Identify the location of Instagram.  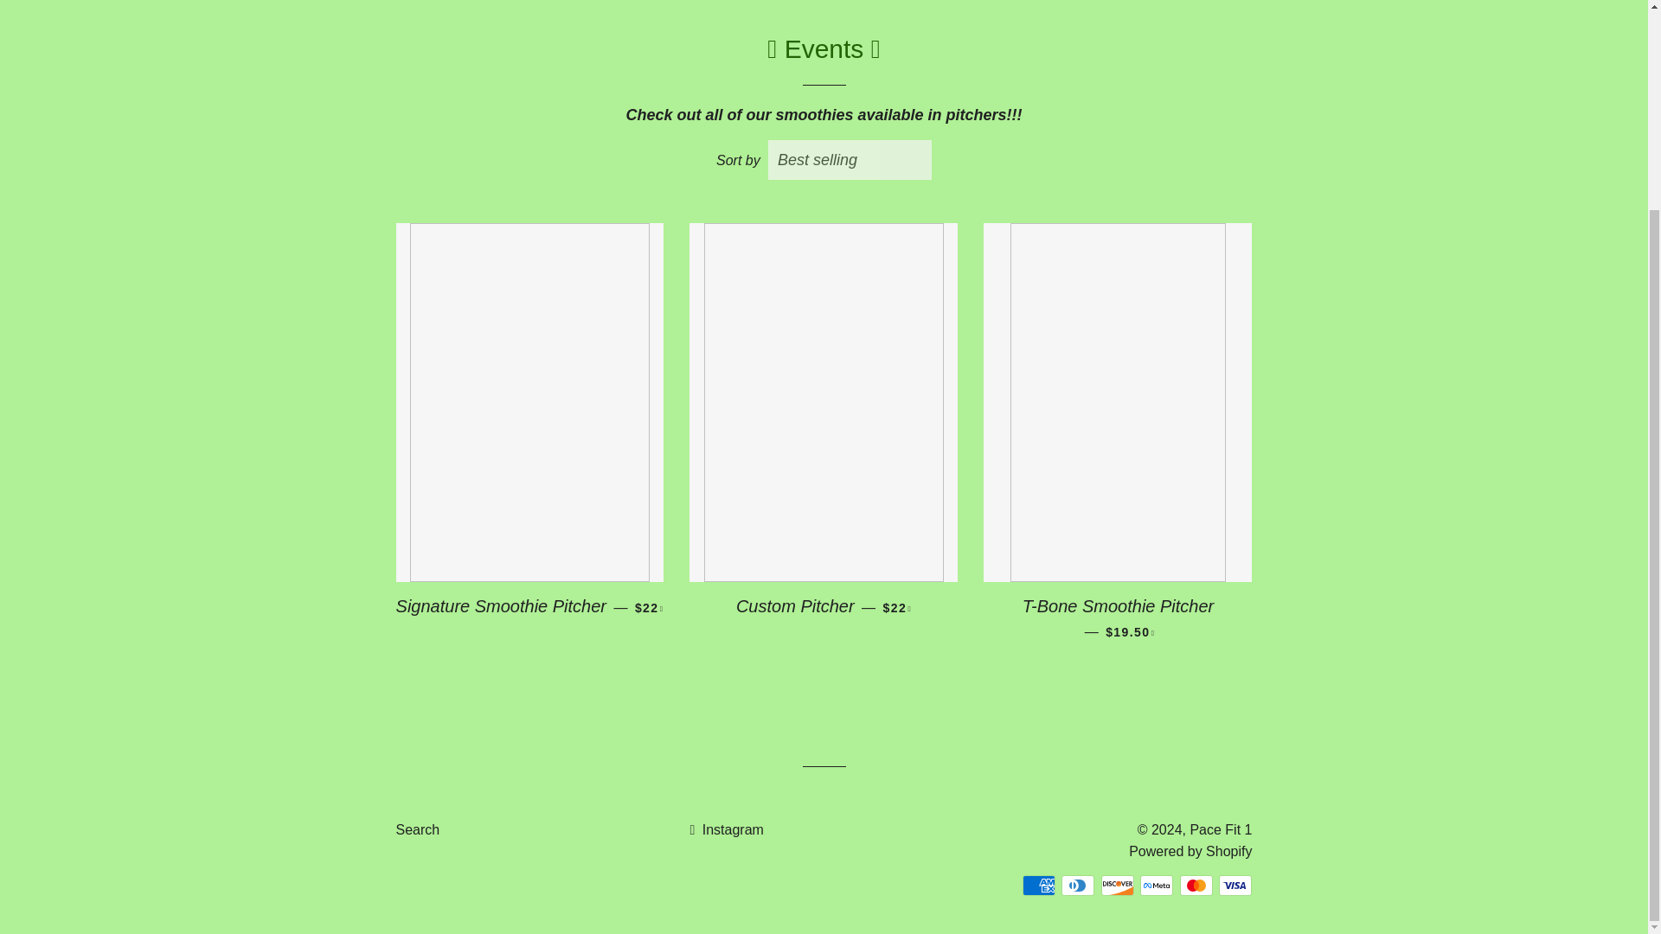
(725, 828).